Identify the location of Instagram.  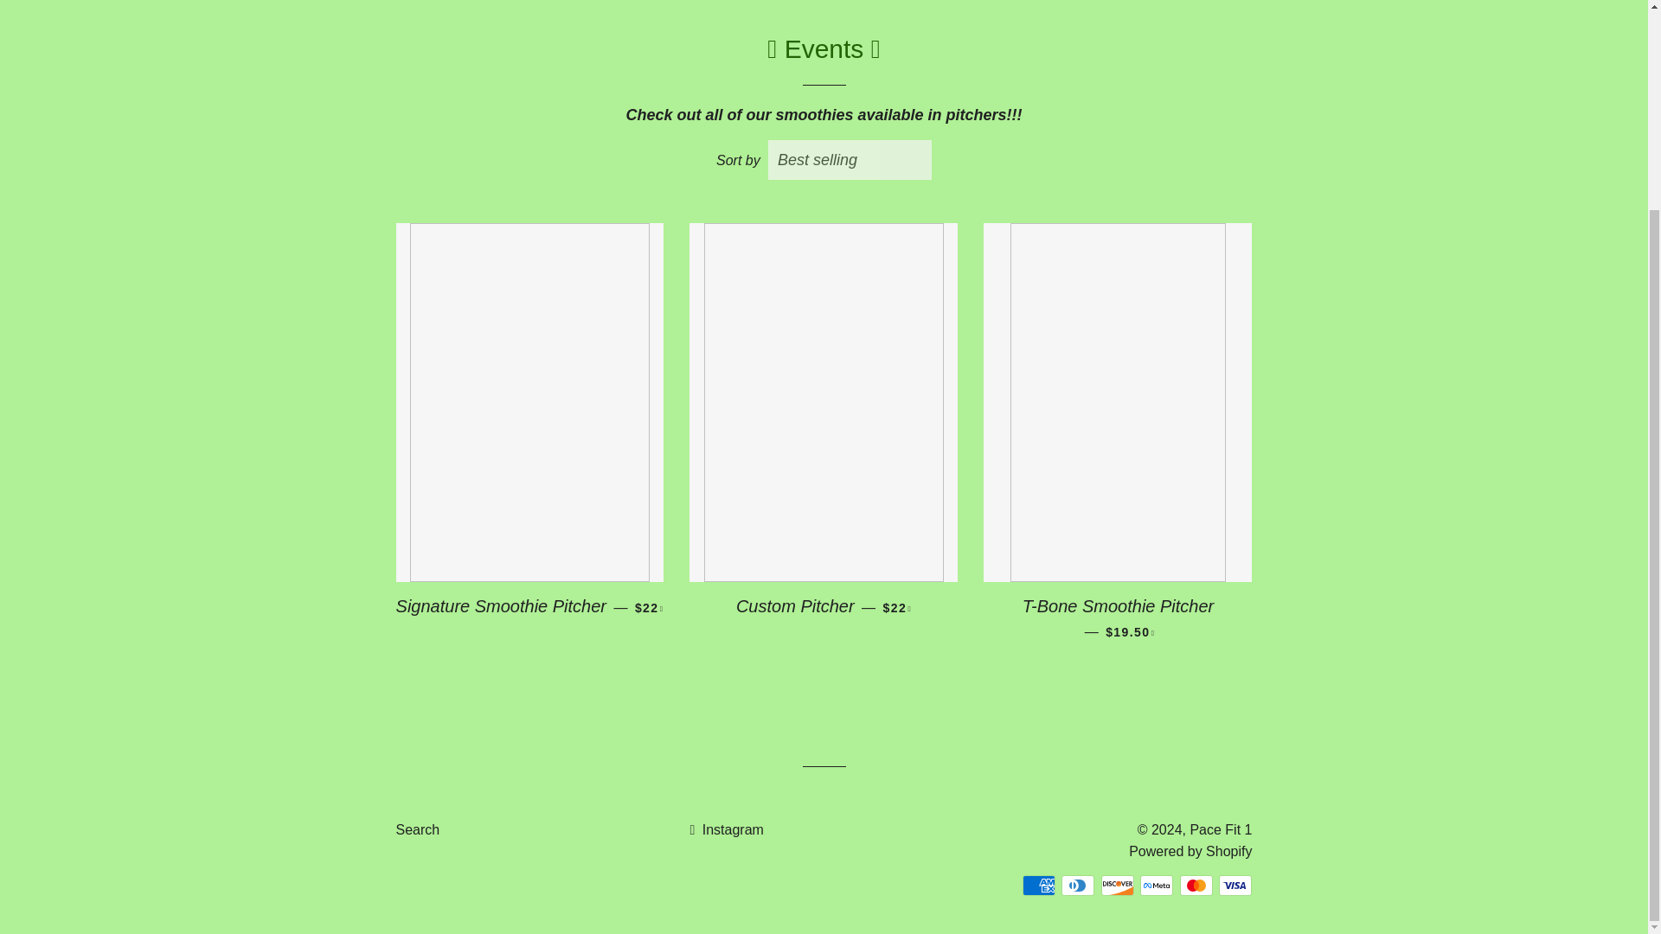
(725, 828).